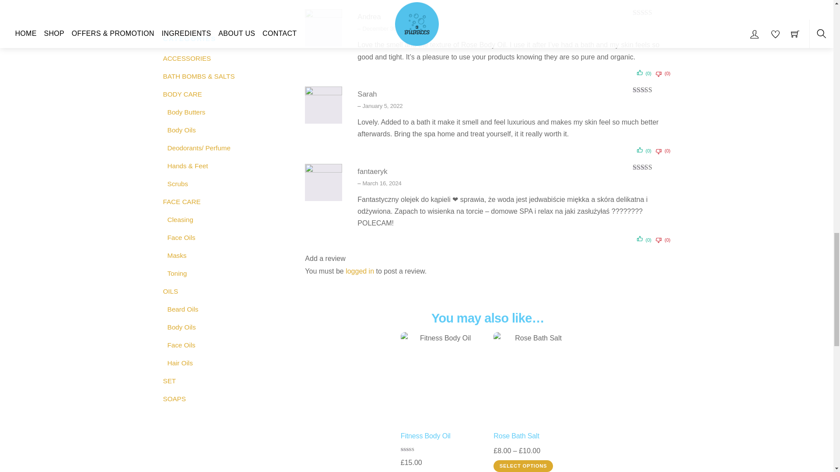 The width and height of the screenshot is (840, 472). What do you see at coordinates (442, 377) in the screenshot?
I see `fitness oil` at bounding box center [442, 377].